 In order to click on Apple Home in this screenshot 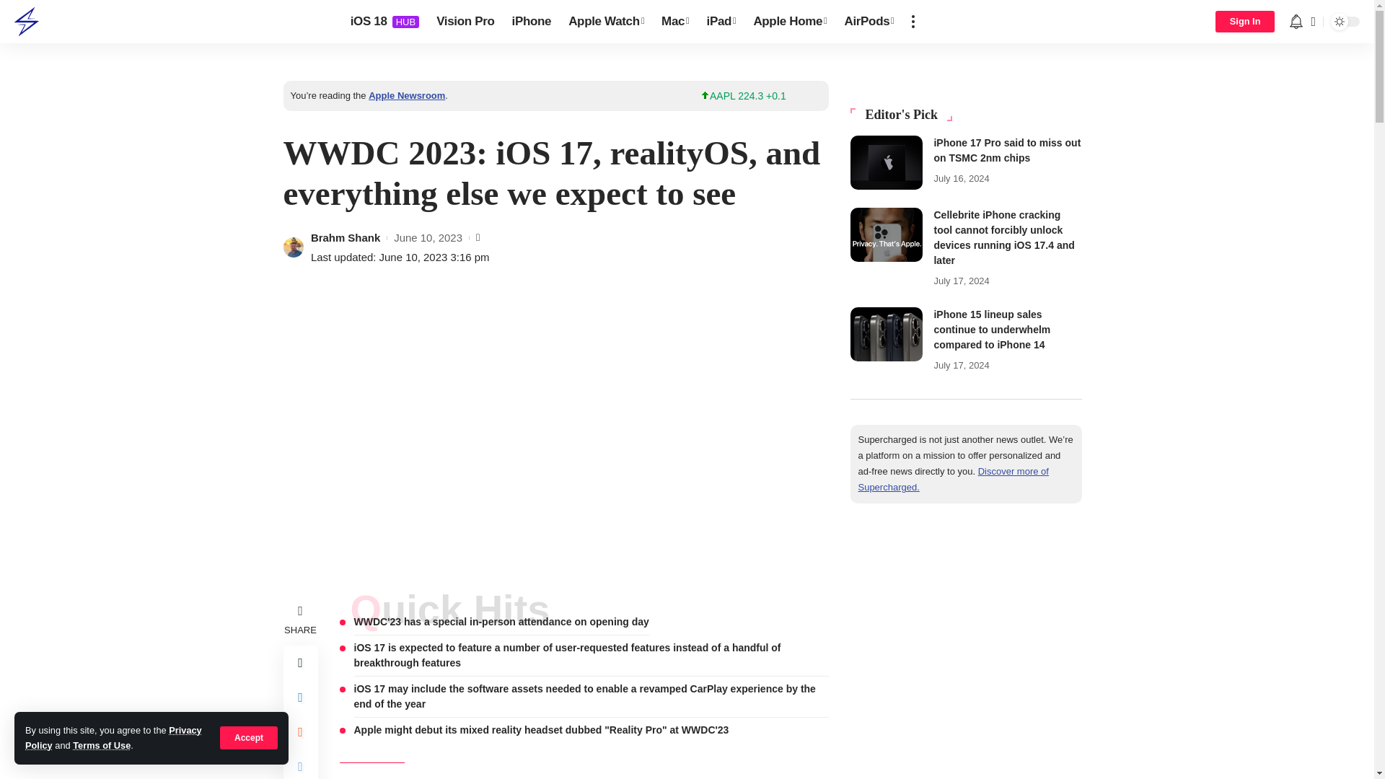, I will do `click(886, 162)`.